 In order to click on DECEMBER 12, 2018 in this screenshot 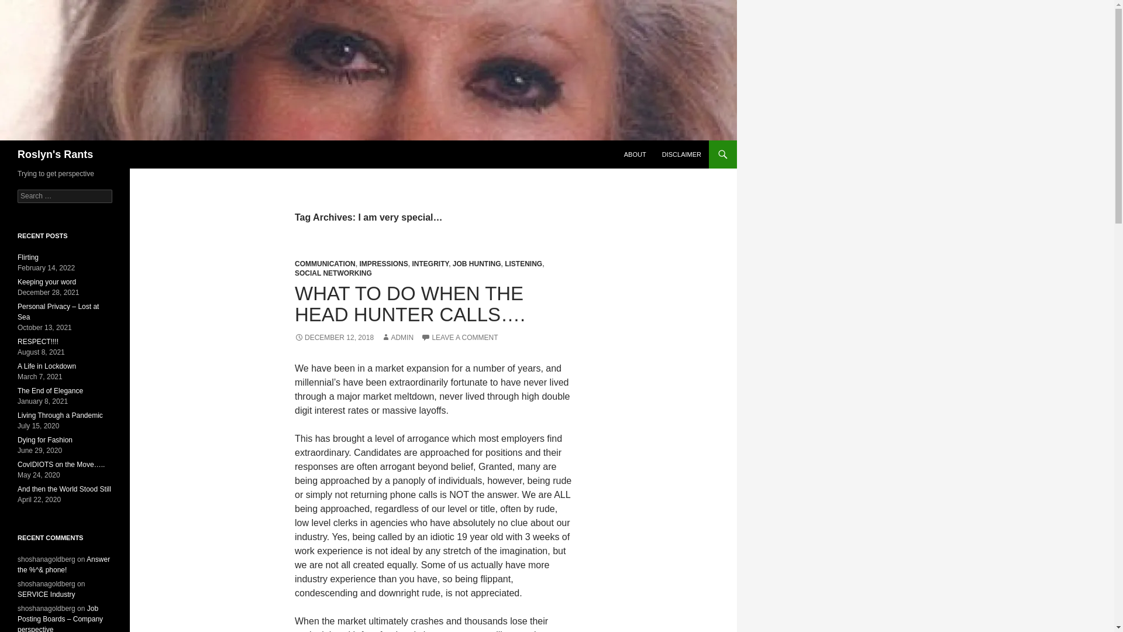, I will do `click(334, 338)`.